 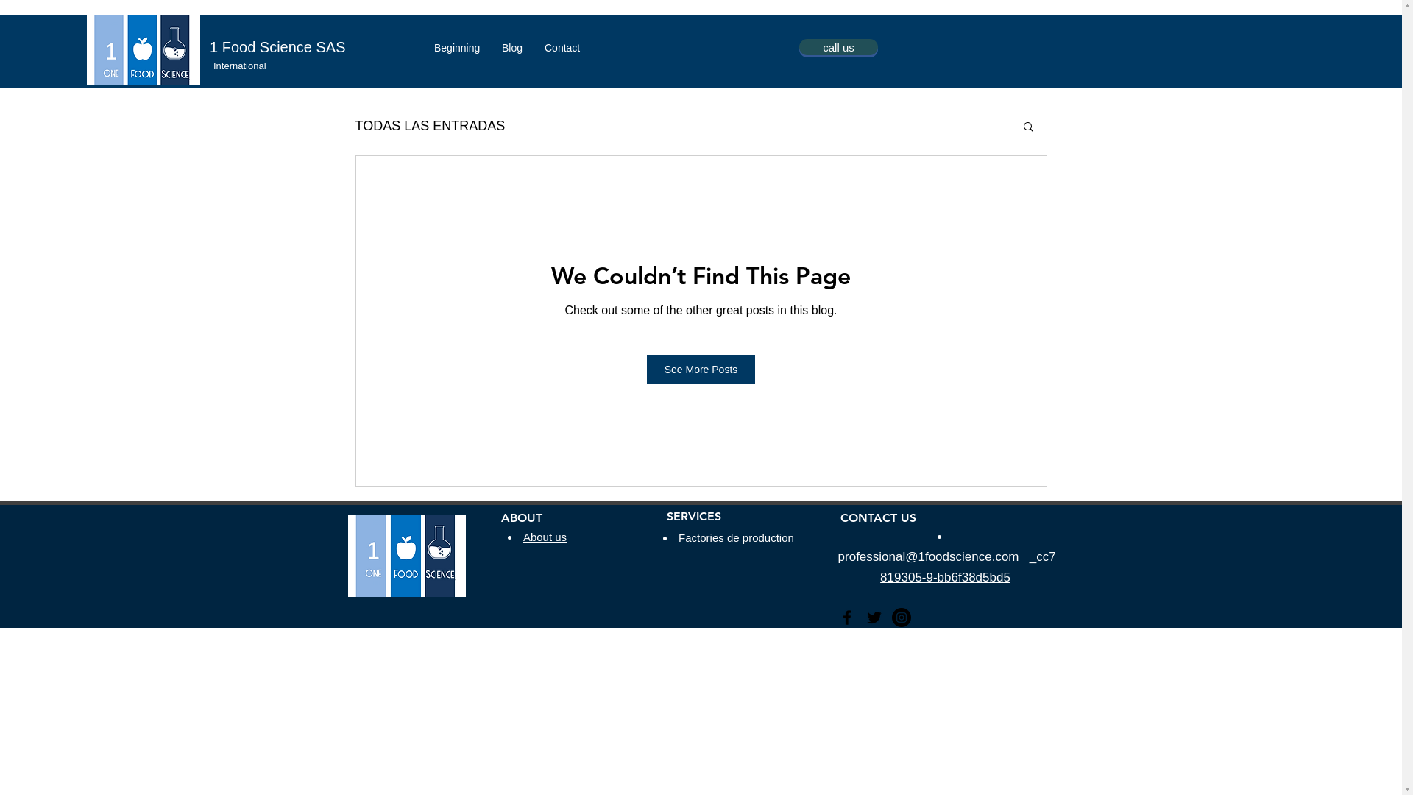 What do you see at coordinates (736, 537) in the screenshot?
I see `Factories de production` at bounding box center [736, 537].